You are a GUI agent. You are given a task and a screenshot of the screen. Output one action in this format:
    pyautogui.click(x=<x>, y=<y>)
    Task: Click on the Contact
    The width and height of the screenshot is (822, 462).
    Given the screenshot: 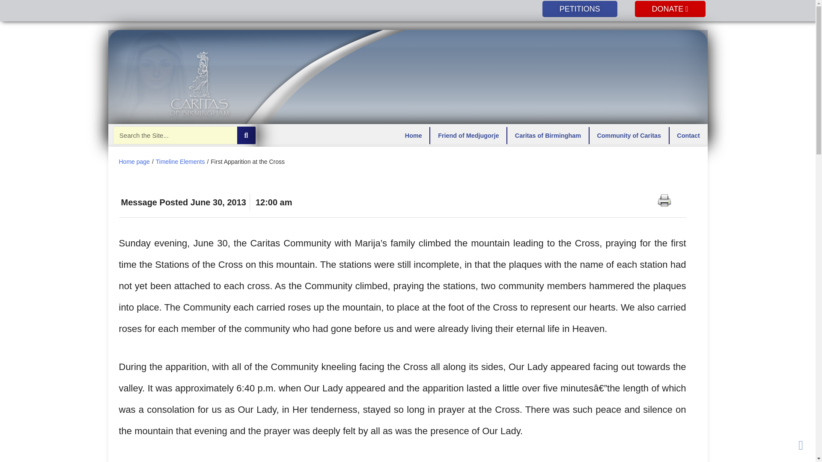 What is the action you would take?
    pyautogui.click(x=688, y=135)
    